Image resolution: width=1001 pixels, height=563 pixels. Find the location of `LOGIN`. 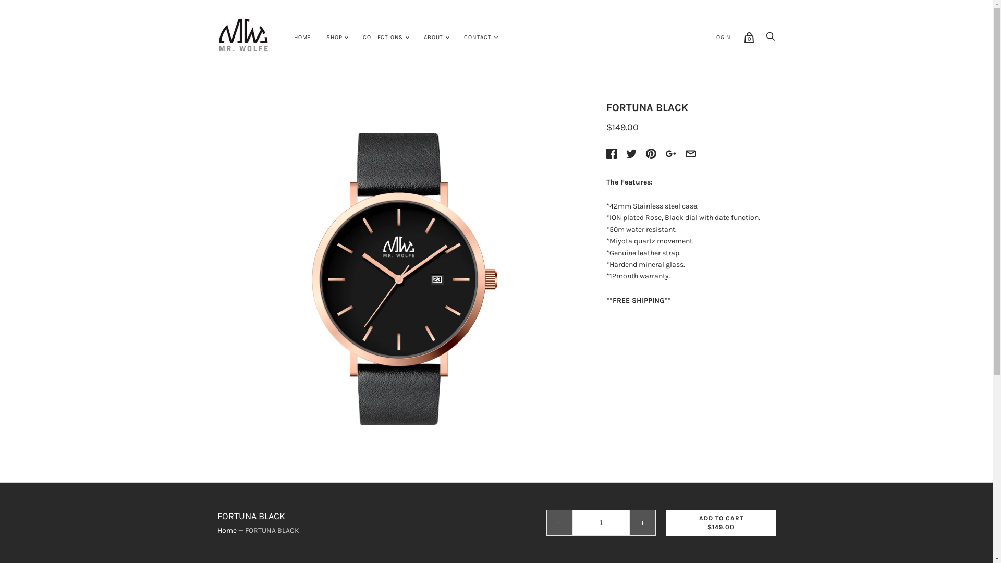

LOGIN is located at coordinates (722, 38).